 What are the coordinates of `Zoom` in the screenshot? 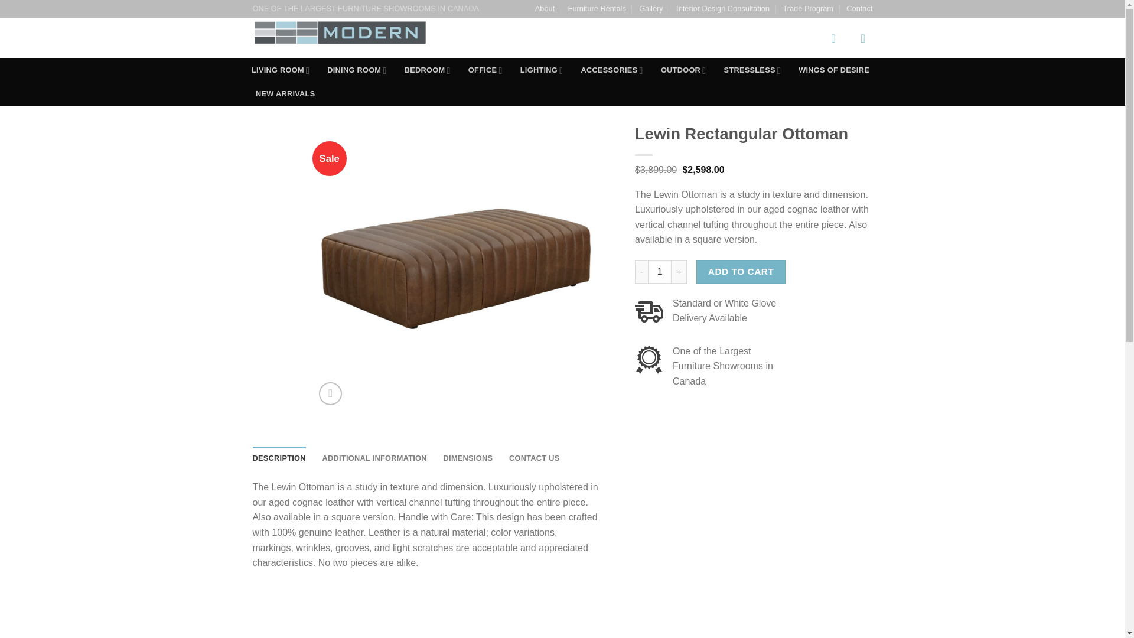 It's located at (330, 393).